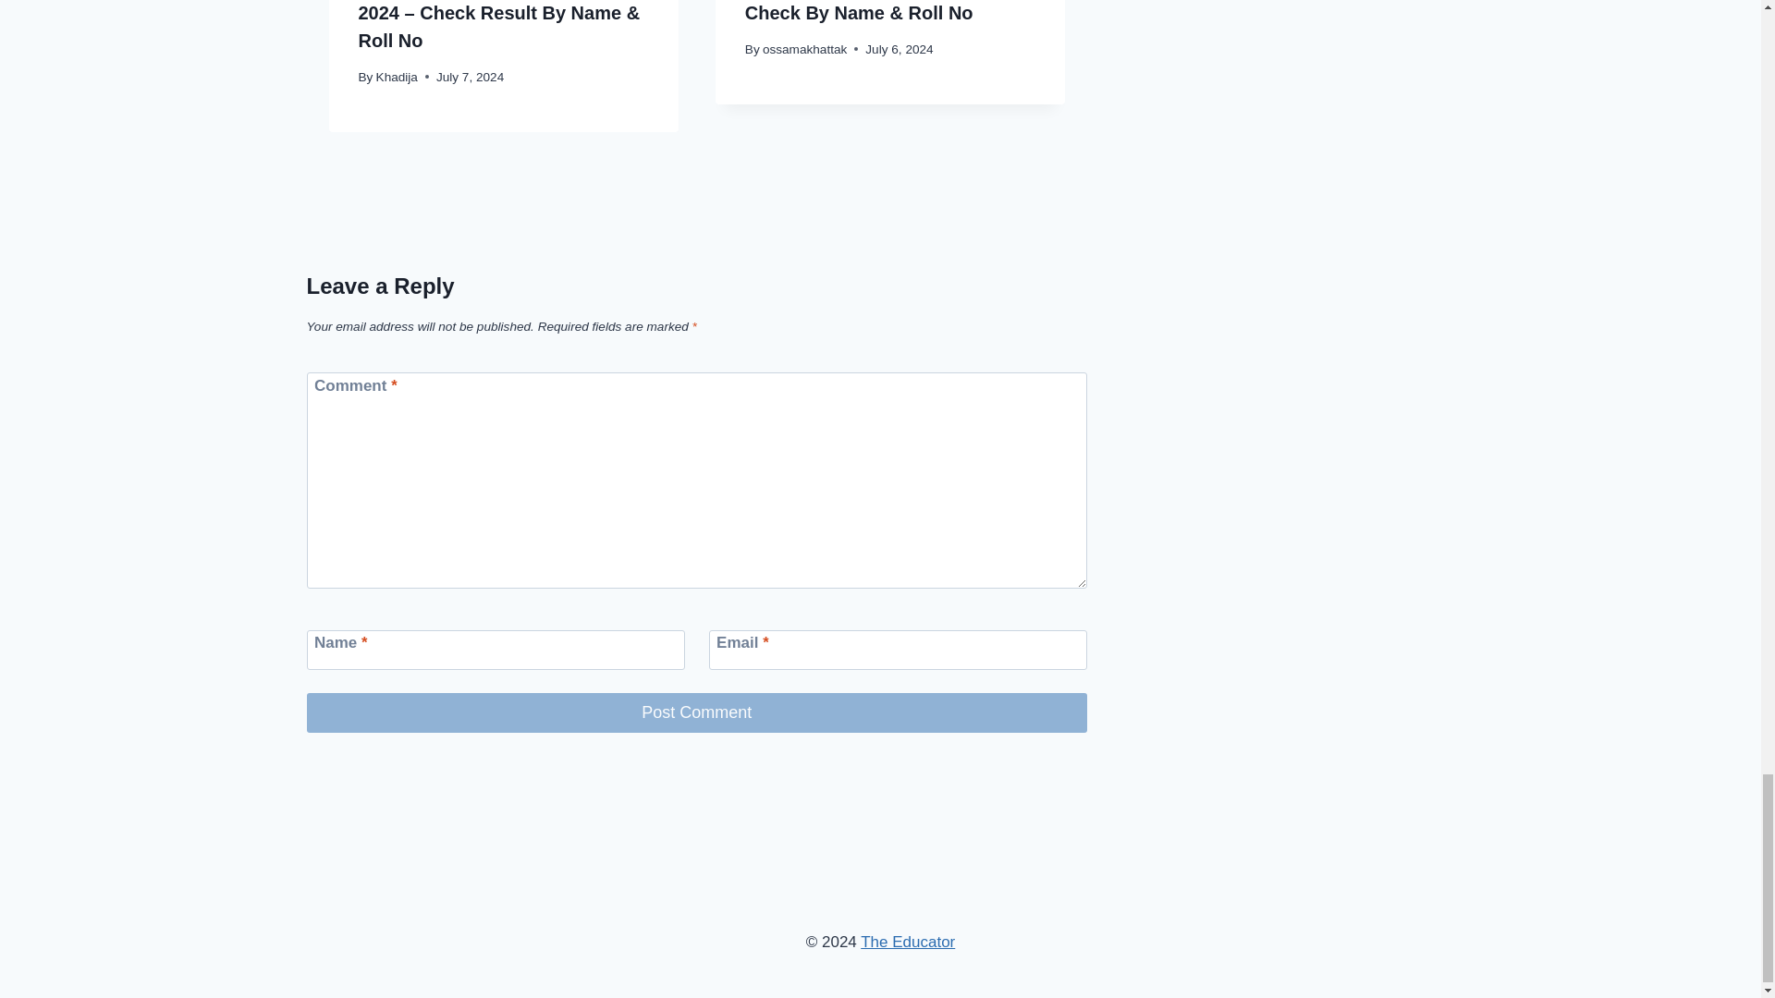 The image size is (1775, 998). What do you see at coordinates (697, 712) in the screenshot?
I see `Post Comment` at bounding box center [697, 712].